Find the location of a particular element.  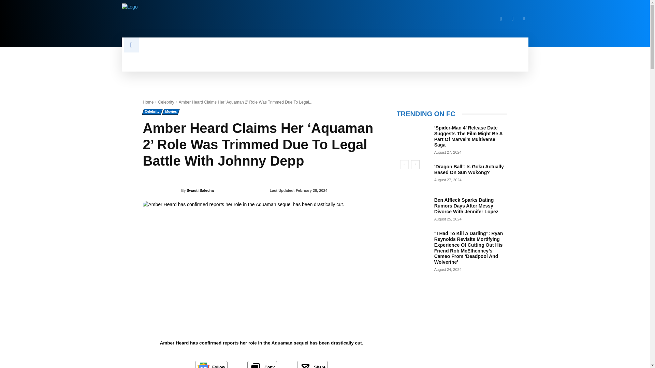

Home is located at coordinates (148, 102).